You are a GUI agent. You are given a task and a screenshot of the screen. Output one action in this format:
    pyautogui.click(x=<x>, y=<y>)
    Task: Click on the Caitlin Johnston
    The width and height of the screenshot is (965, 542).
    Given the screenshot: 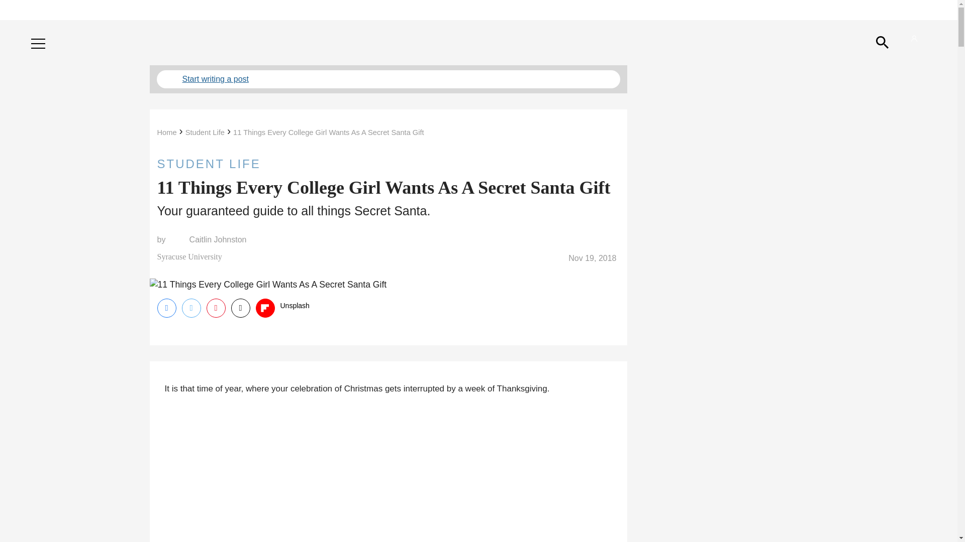 What is the action you would take?
    pyautogui.click(x=218, y=240)
    